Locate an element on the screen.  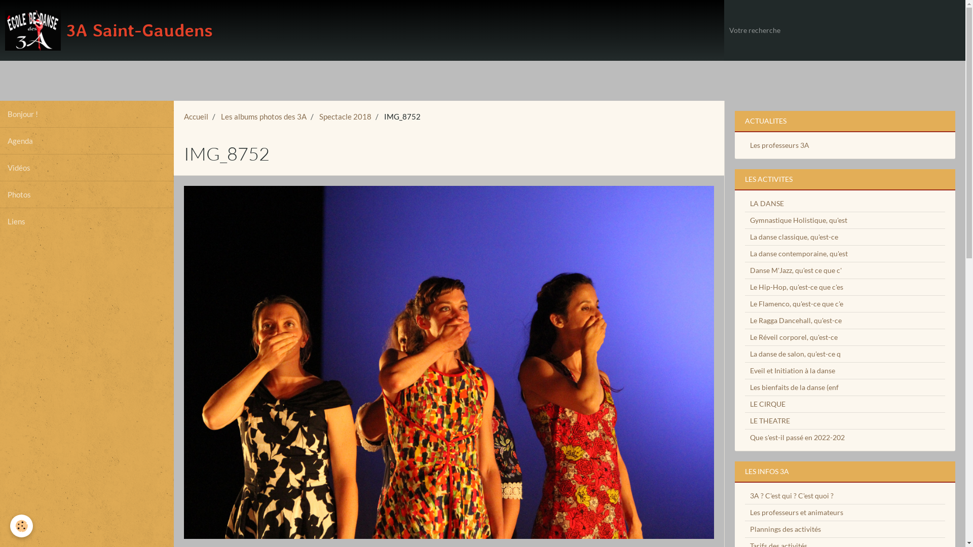
LES ACTIVITES is located at coordinates (845, 179).